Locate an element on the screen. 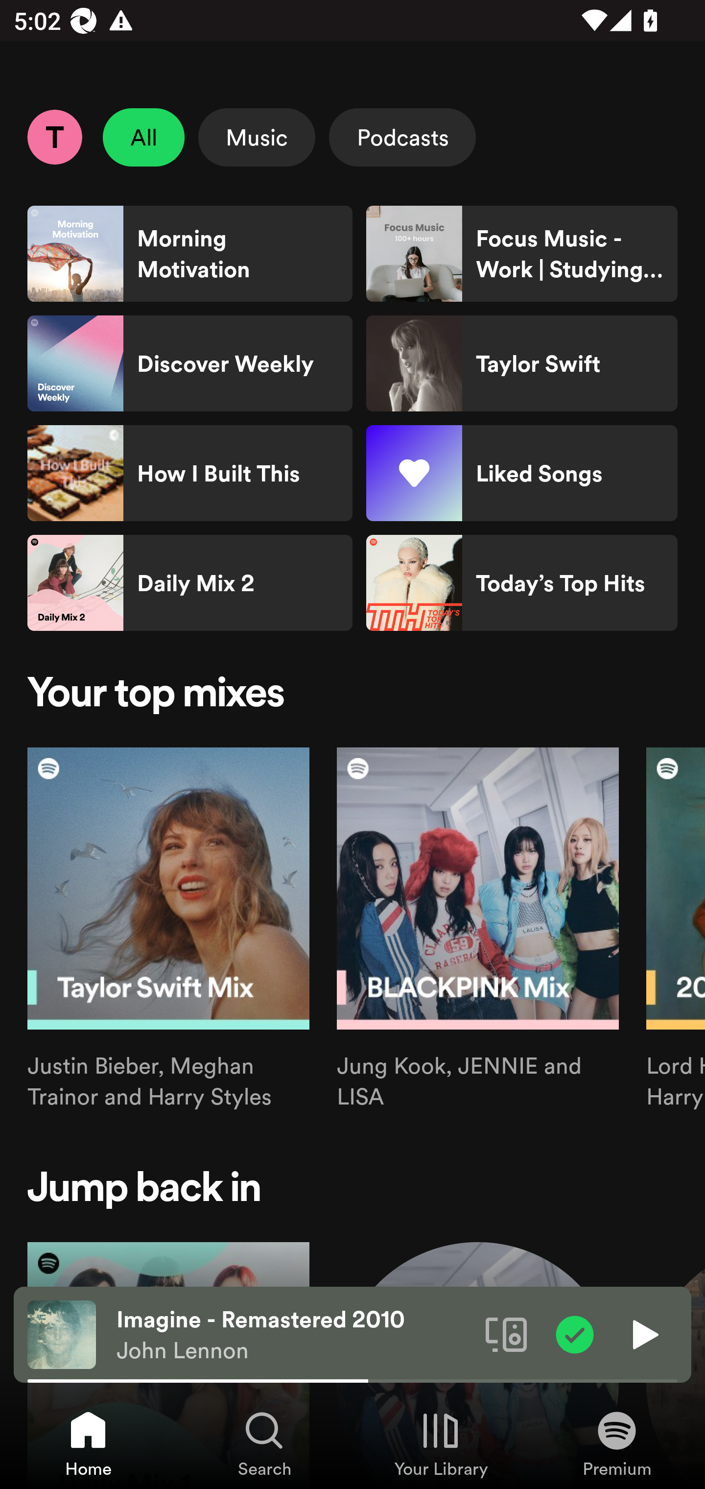 The width and height of the screenshot is (705, 1489). The cover art of the currently playing track is located at coordinates (62, 1334).